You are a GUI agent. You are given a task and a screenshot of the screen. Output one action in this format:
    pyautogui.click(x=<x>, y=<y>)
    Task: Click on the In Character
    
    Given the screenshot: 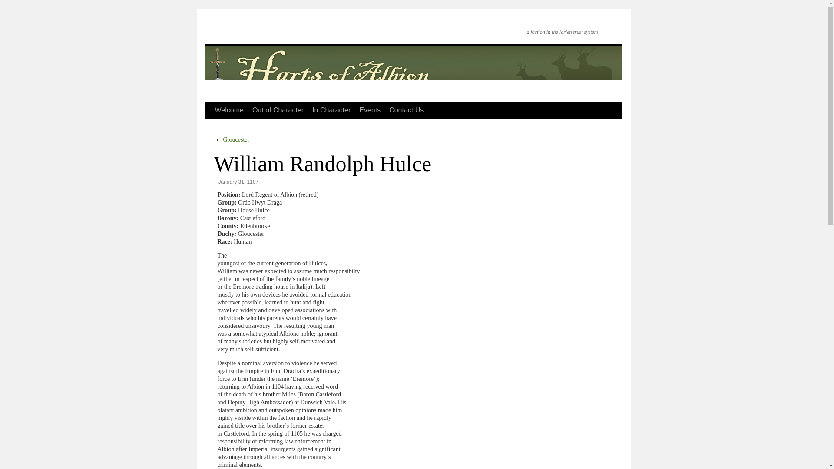 What is the action you would take?
    pyautogui.click(x=331, y=110)
    